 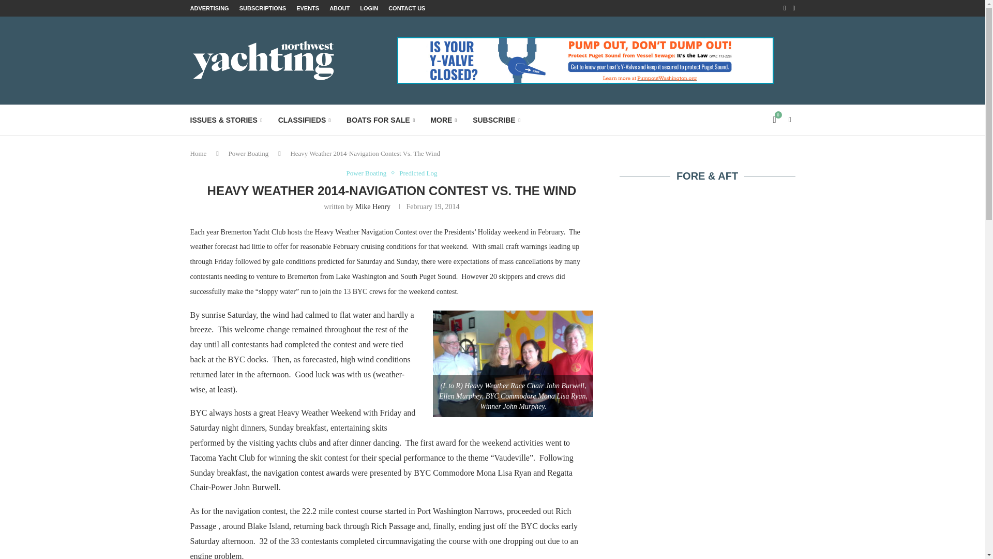 What do you see at coordinates (210, 8) in the screenshot?
I see `ADVERTISING` at bounding box center [210, 8].